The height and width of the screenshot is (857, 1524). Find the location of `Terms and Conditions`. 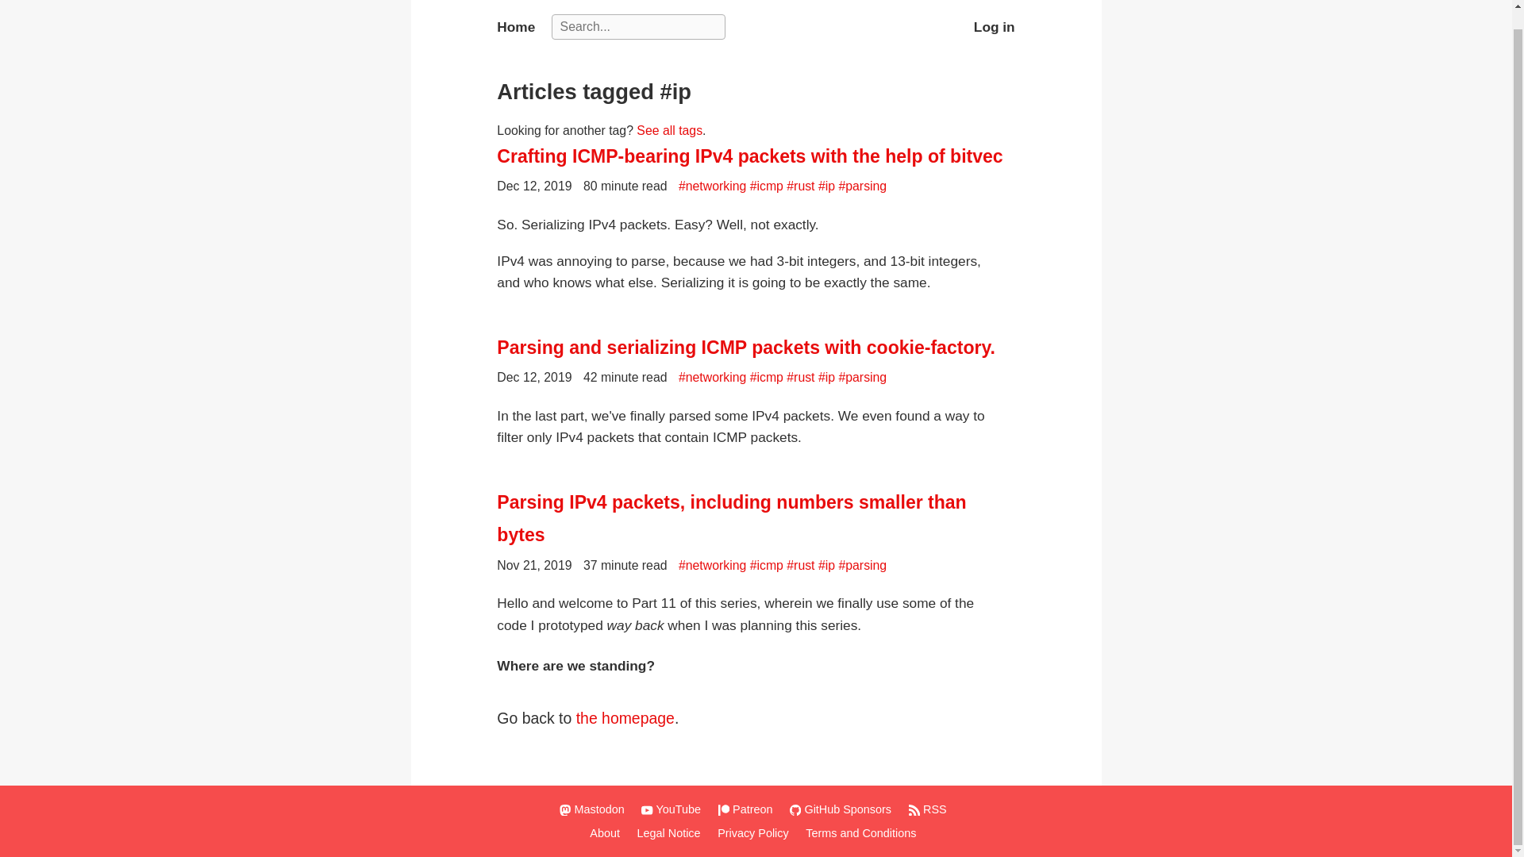

Terms and Conditions is located at coordinates (864, 833).